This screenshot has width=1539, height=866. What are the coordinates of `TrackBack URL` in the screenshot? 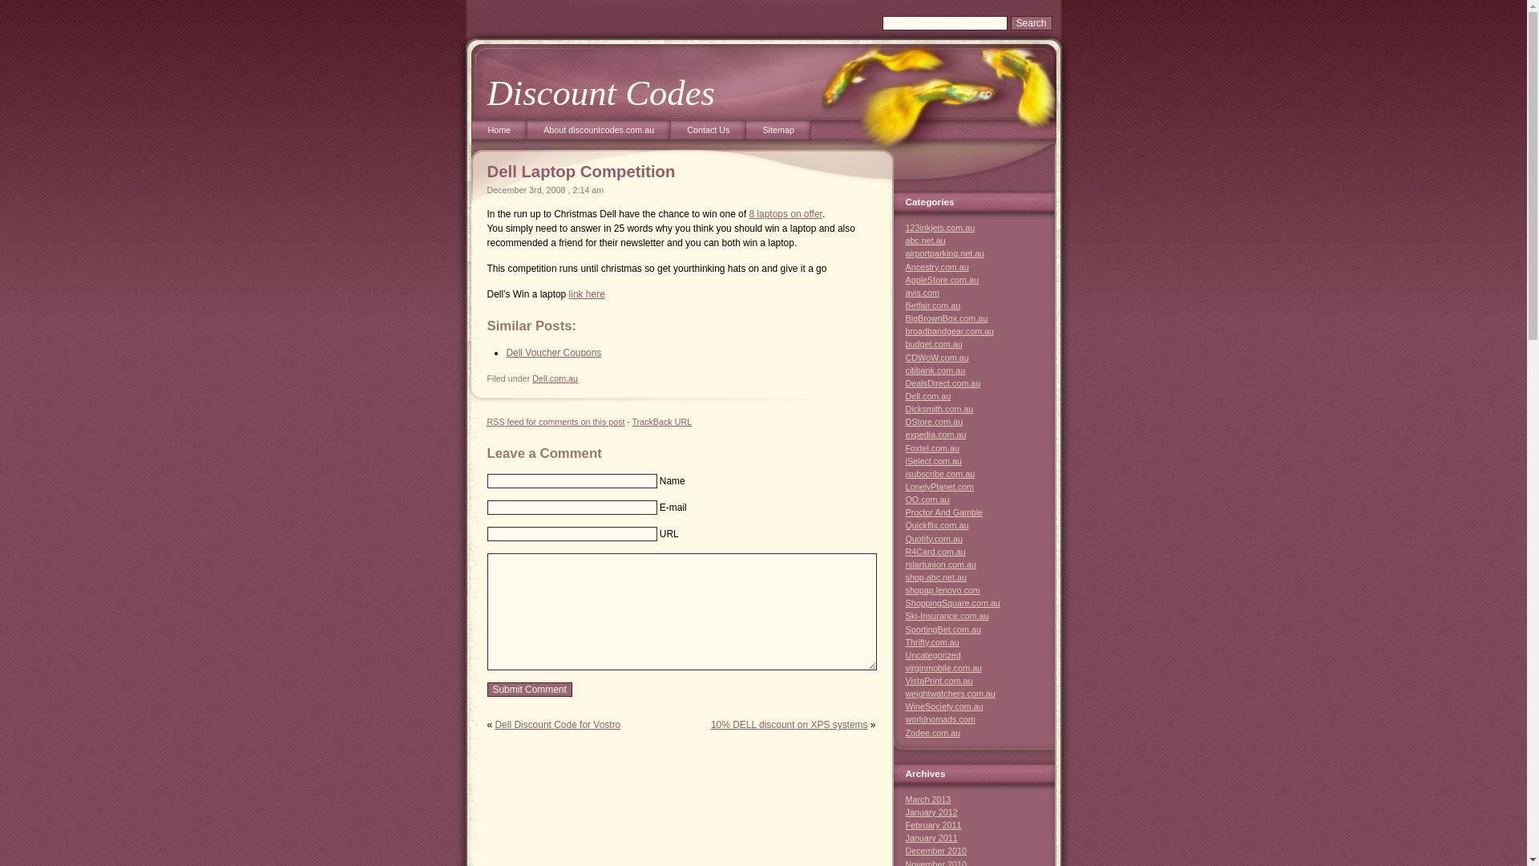 It's located at (662, 422).